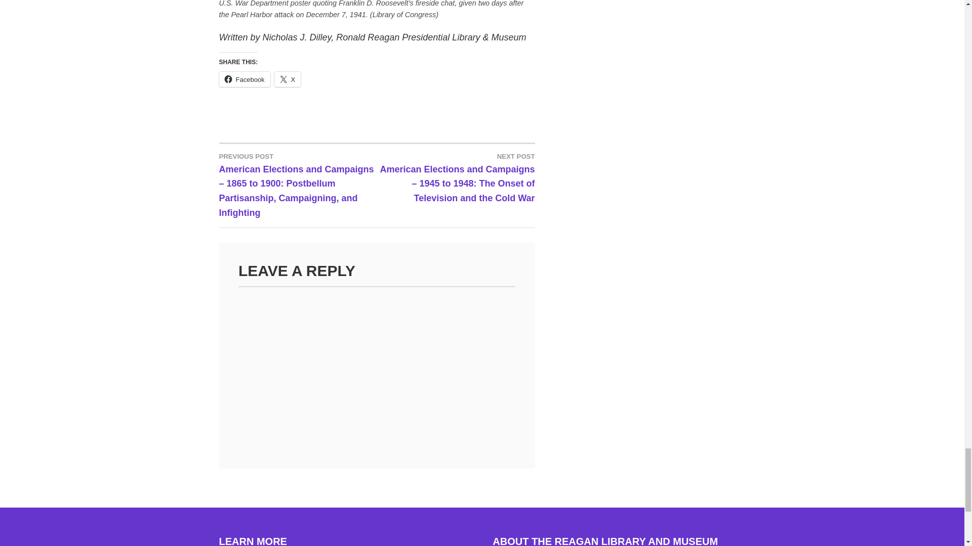  What do you see at coordinates (244, 79) in the screenshot?
I see `Facebook` at bounding box center [244, 79].